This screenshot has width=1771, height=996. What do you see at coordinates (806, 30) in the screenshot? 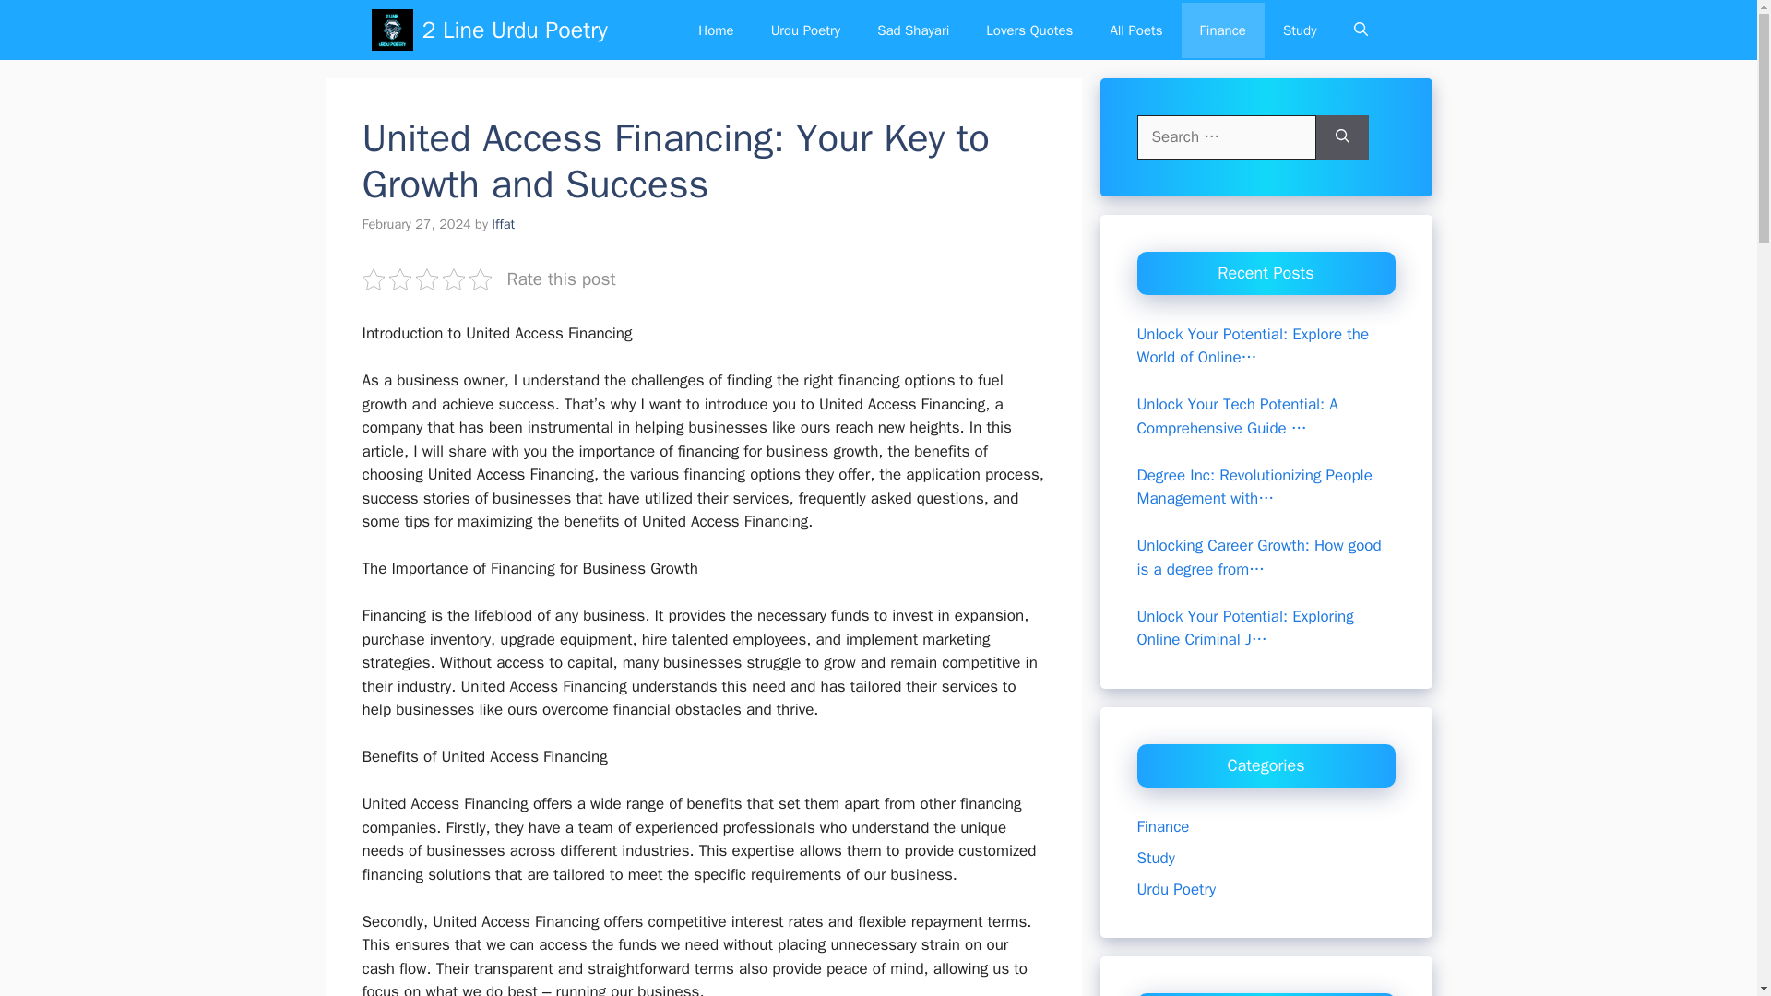
I see `Urdu Poetry` at bounding box center [806, 30].